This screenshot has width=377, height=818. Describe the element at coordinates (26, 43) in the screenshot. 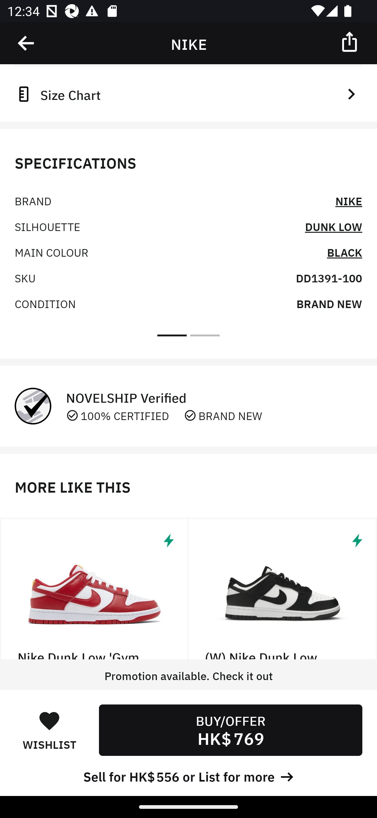

I see `` at that location.